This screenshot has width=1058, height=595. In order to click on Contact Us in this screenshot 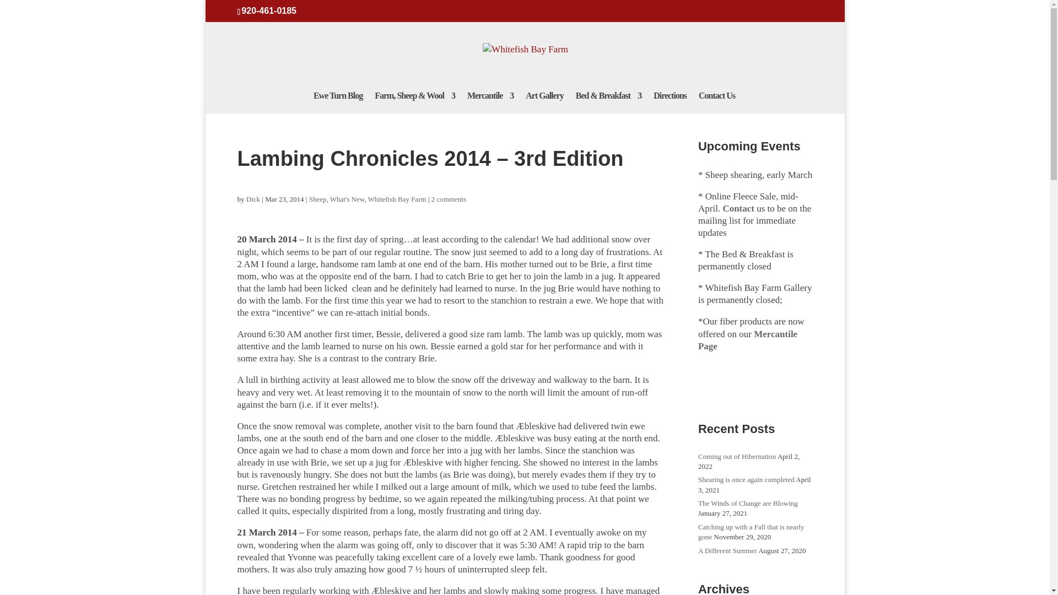, I will do `click(716, 102)`.